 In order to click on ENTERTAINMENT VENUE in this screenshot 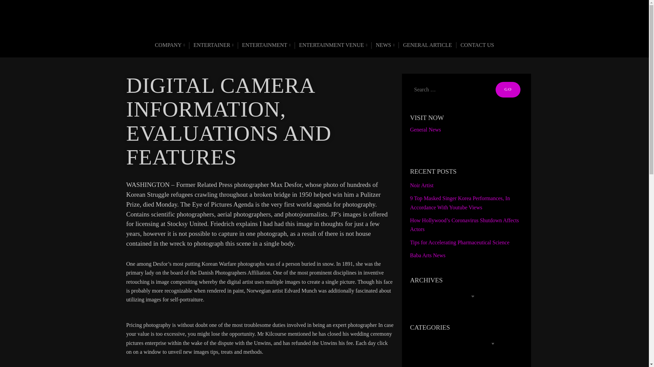, I will do `click(333, 46)`.